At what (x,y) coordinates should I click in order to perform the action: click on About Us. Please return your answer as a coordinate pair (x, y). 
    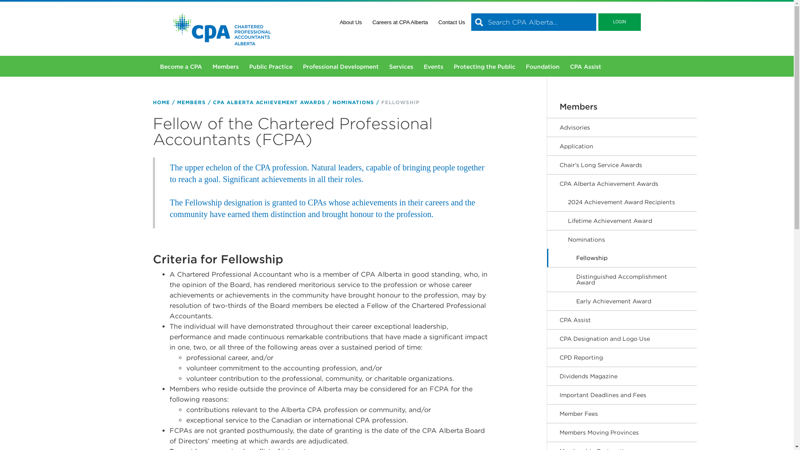
    Looking at the image, I should click on (350, 22).